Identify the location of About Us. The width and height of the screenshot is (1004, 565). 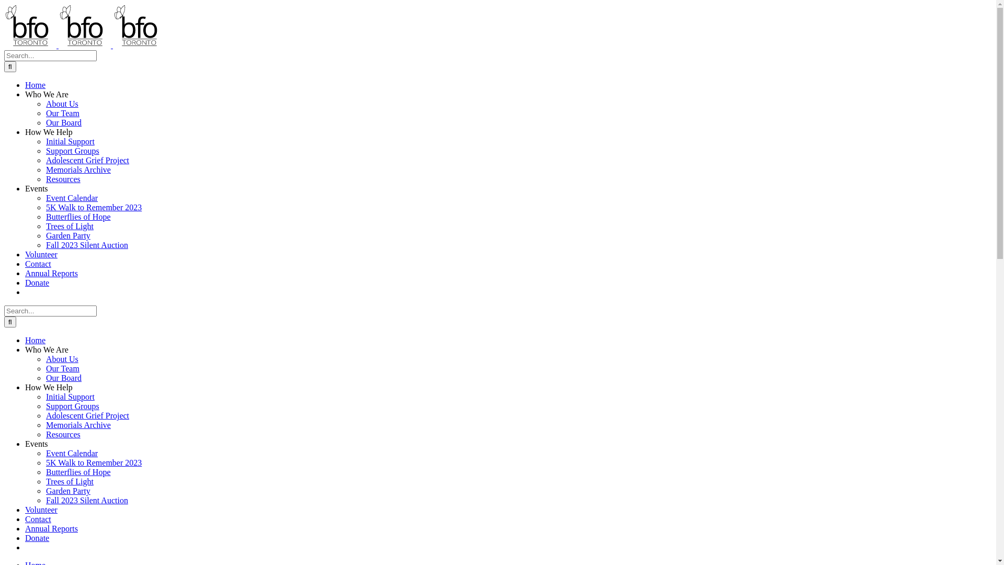
(62, 104).